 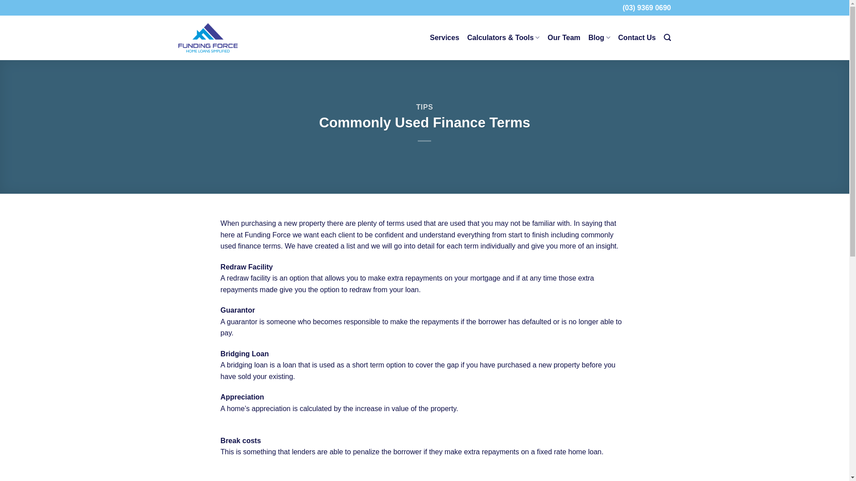 What do you see at coordinates (637, 38) in the screenshot?
I see `Contact Us` at bounding box center [637, 38].